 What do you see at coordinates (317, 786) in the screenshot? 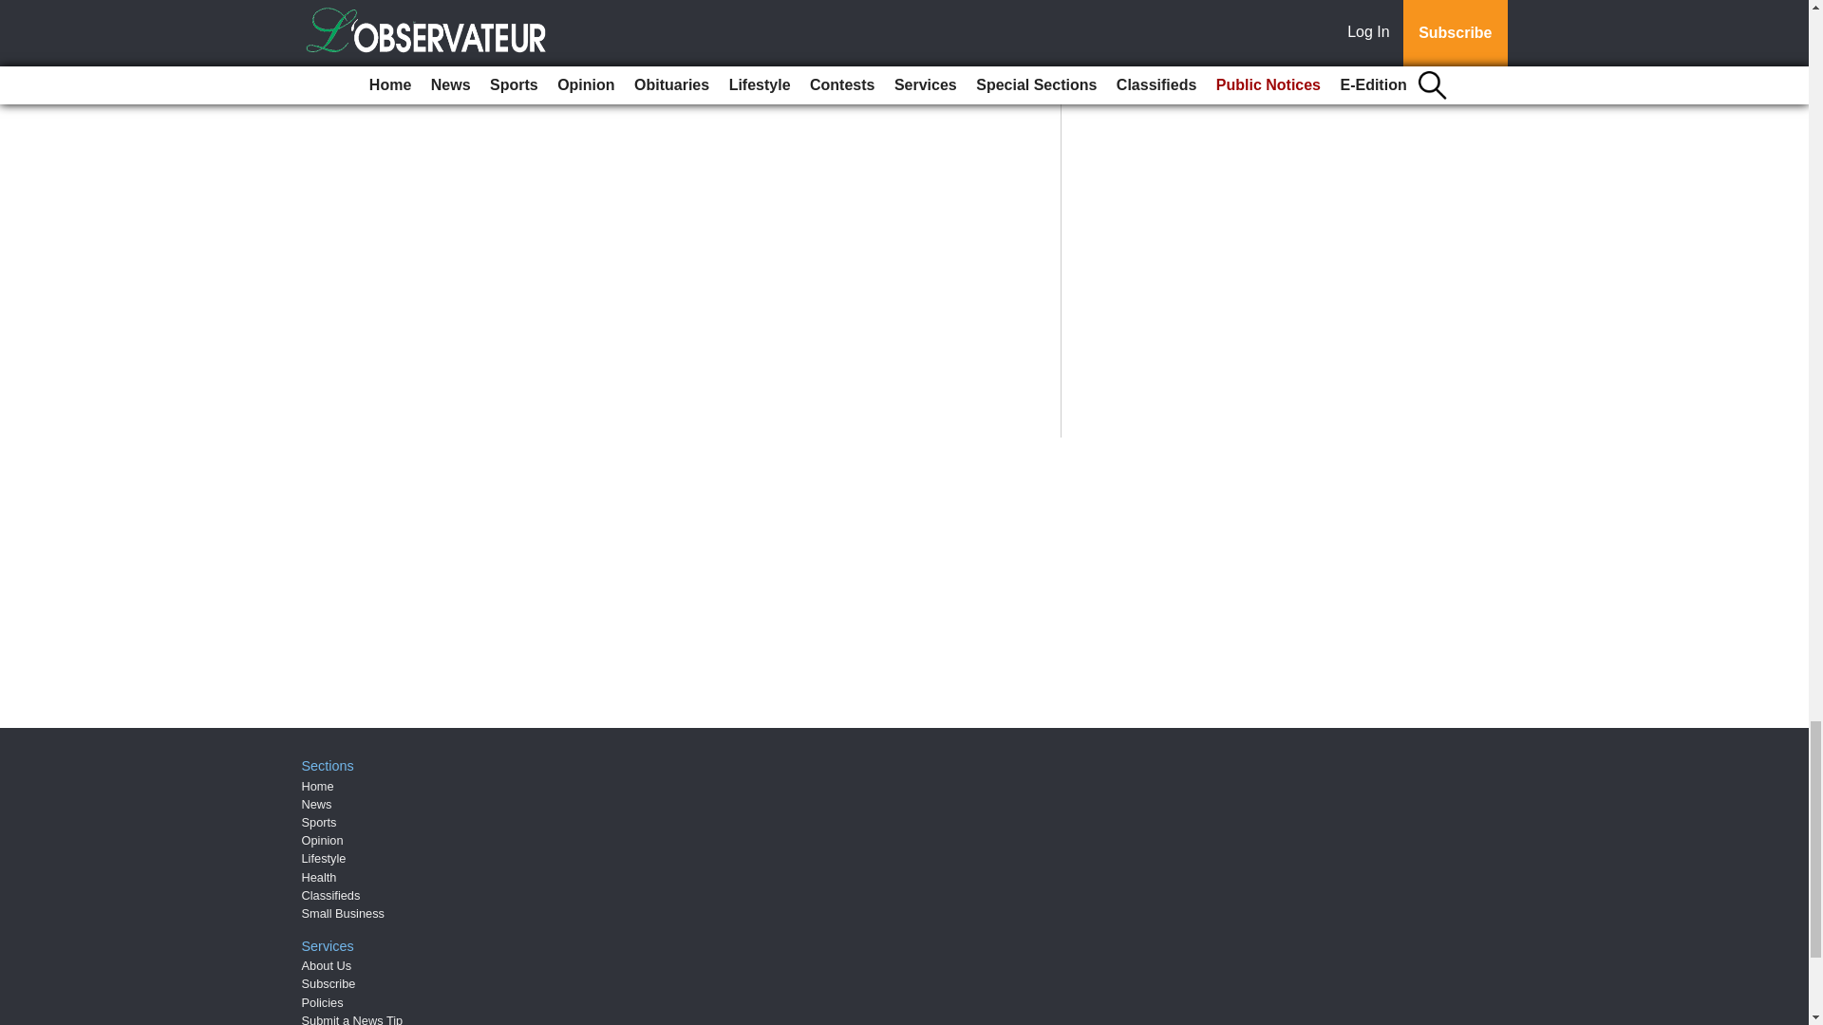
I see `Home` at bounding box center [317, 786].